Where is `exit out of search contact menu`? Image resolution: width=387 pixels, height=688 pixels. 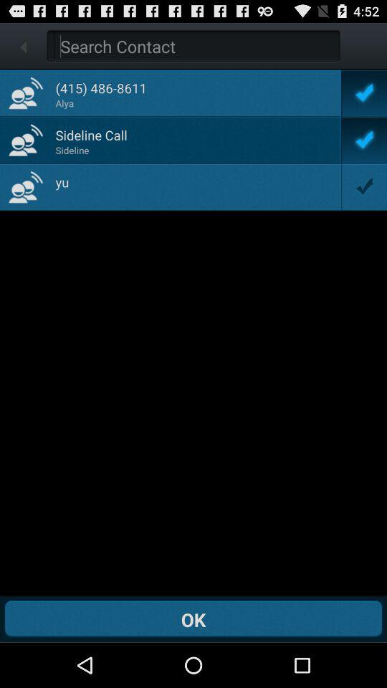 exit out of search contact menu is located at coordinates (23, 46).